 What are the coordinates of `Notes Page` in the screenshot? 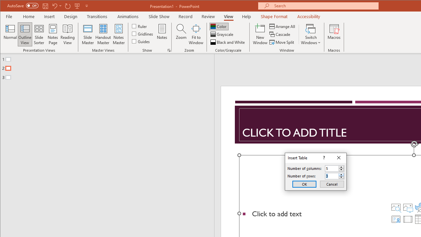 It's located at (53, 34).